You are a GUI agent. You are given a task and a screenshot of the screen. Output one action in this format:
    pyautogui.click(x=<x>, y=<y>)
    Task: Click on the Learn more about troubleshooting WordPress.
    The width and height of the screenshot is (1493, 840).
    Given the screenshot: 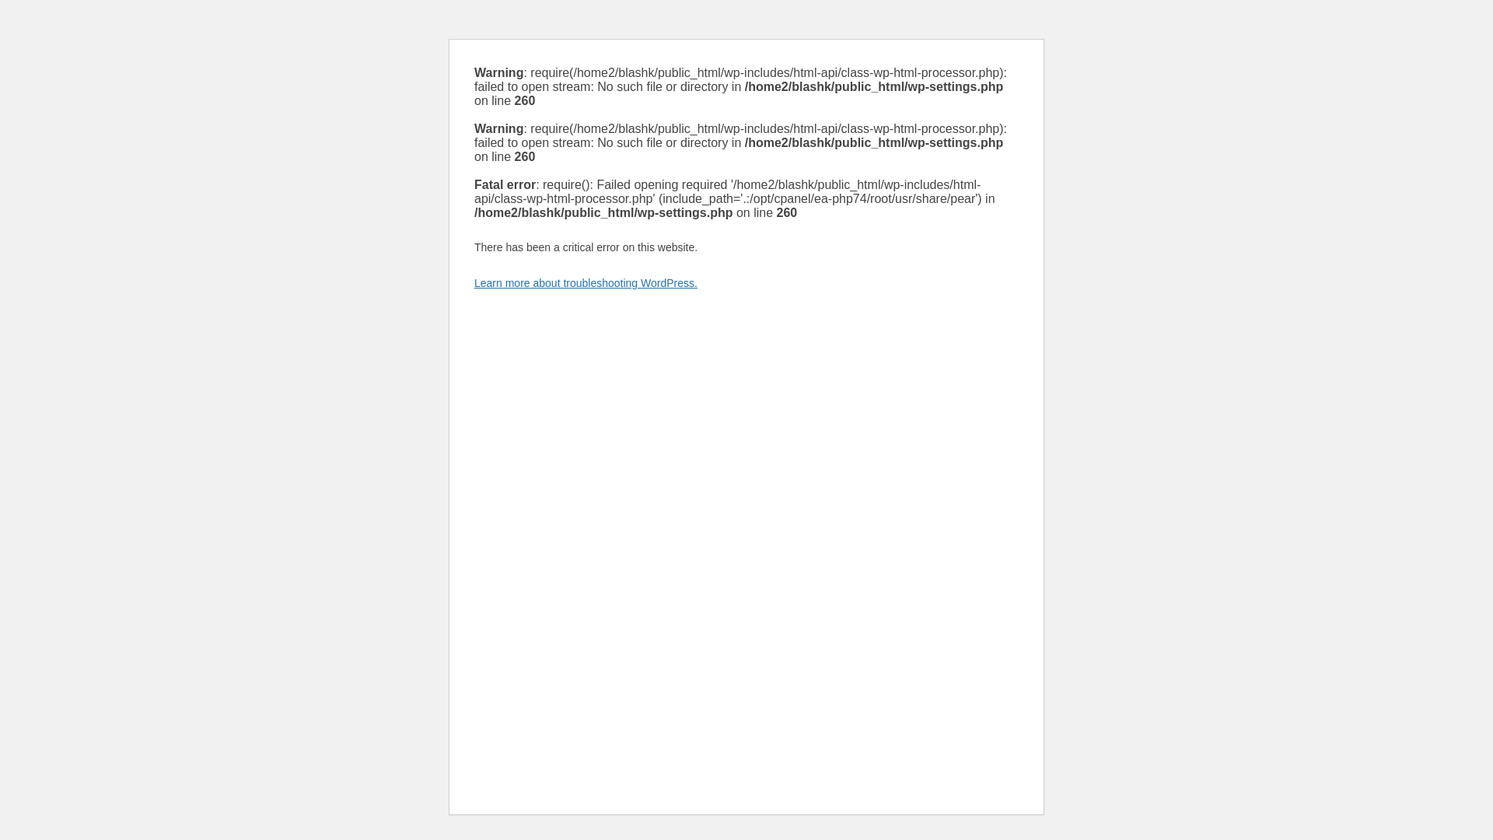 What is the action you would take?
    pyautogui.click(x=586, y=283)
    